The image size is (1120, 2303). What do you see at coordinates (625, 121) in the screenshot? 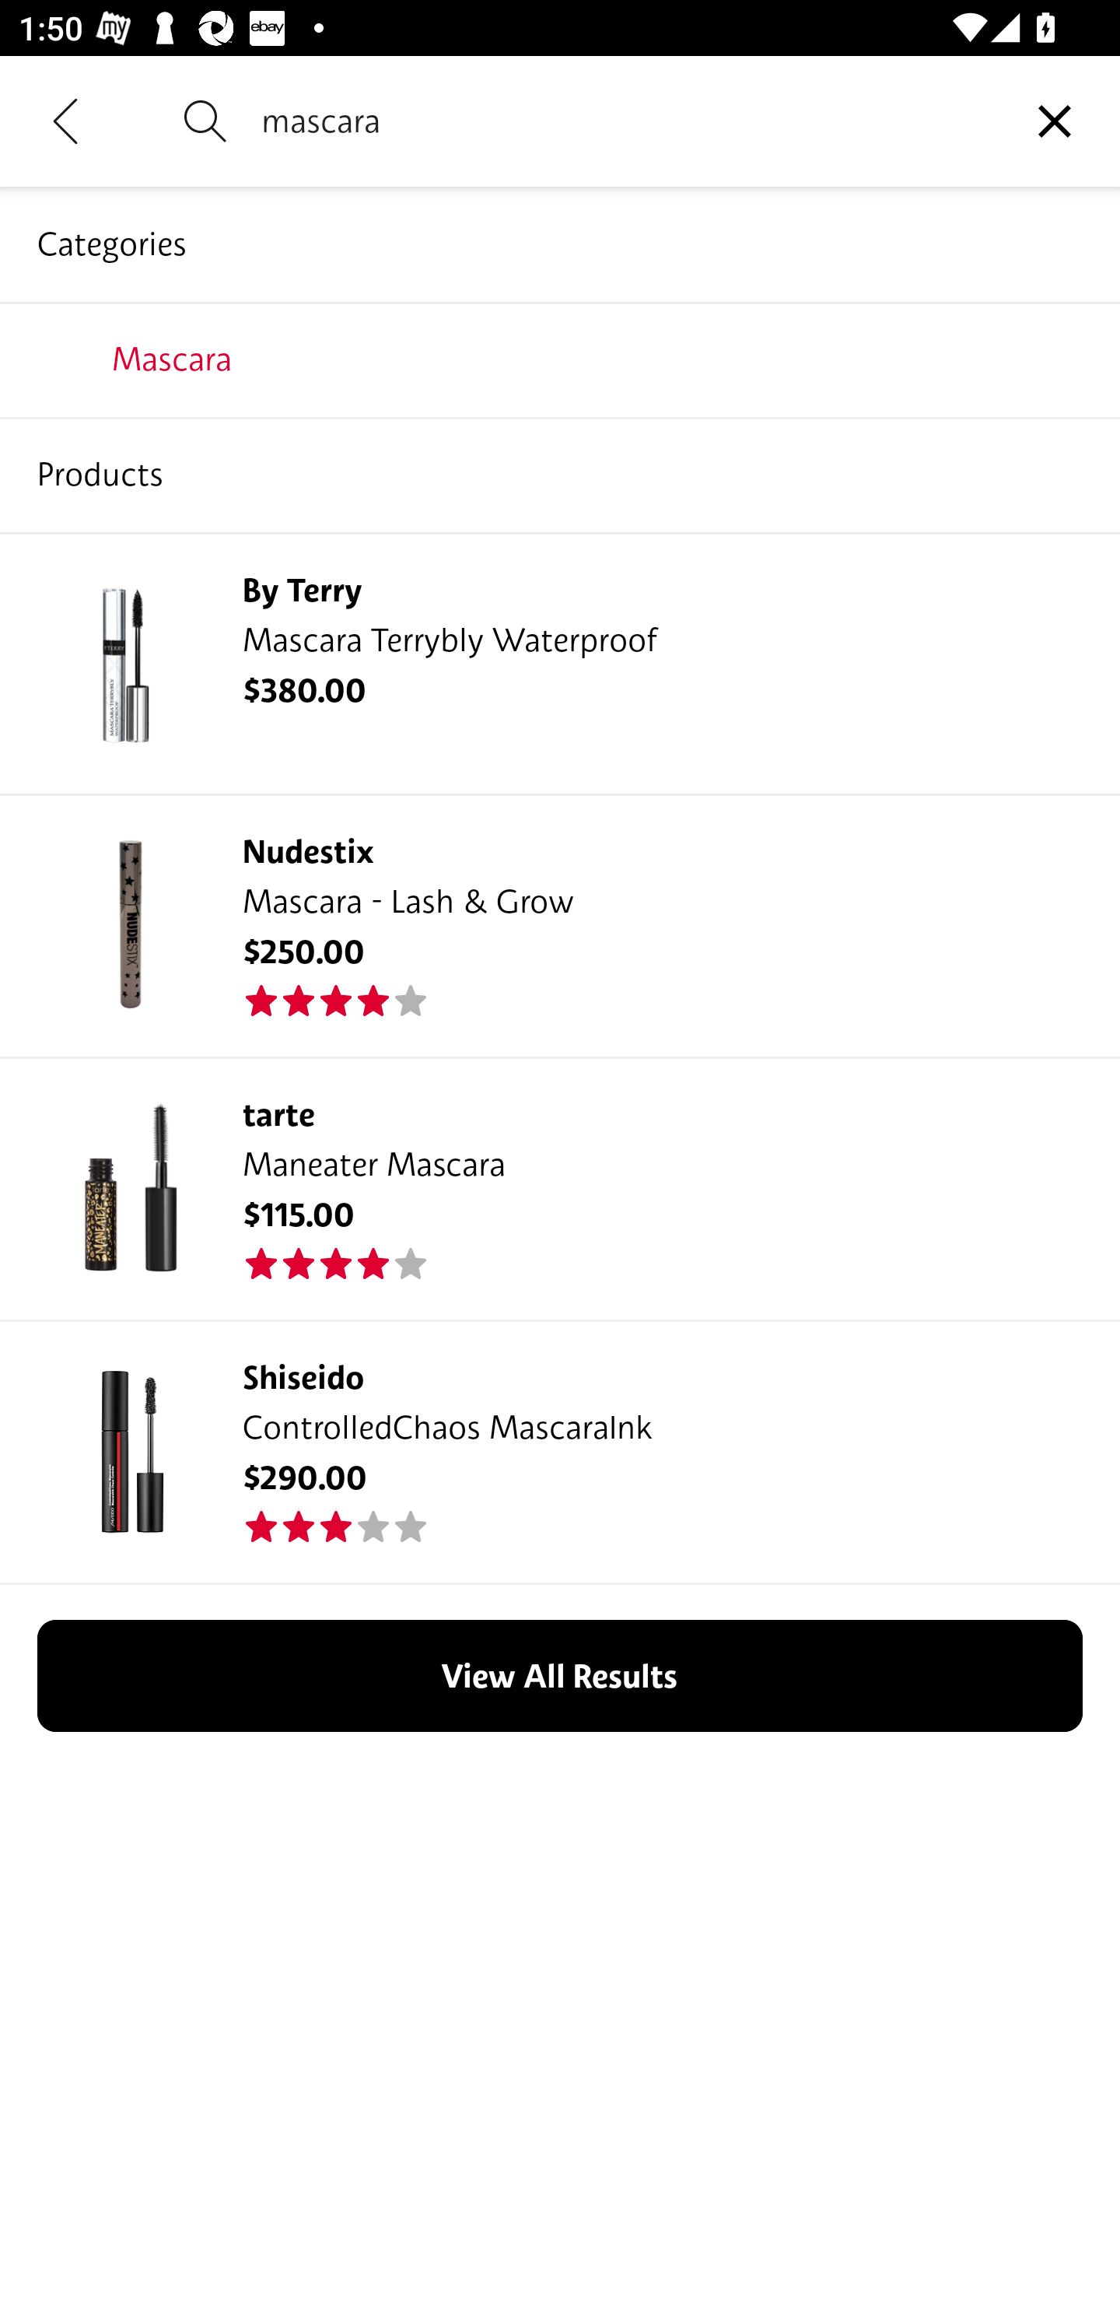
I see `mascara` at bounding box center [625, 121].